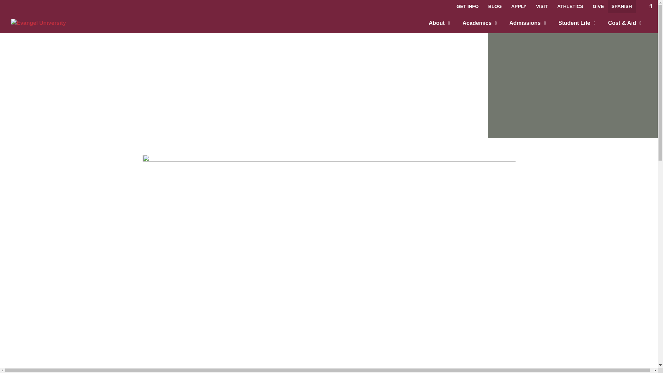 This screenshot has width=663, height=373. I want to click on VISIT, so click(542, 6).